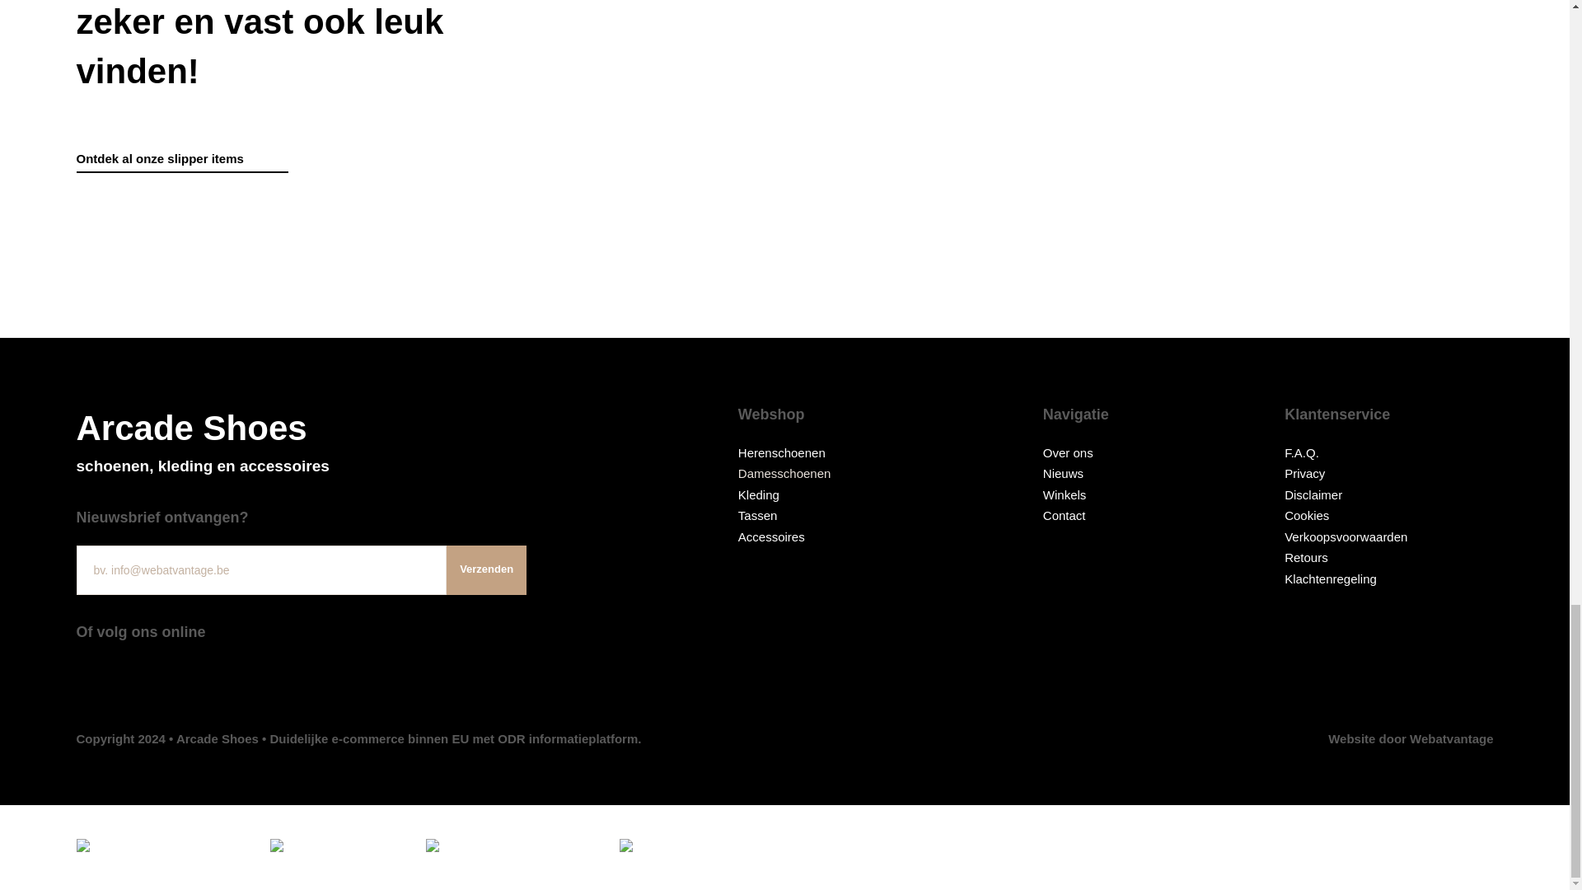 Image resolution: width=1582 pixels, height=890 pixels. What do you see at coordinates (784, 473) in the screenshot?
I see `Damesschoenen` at bounding box center [784, 473].